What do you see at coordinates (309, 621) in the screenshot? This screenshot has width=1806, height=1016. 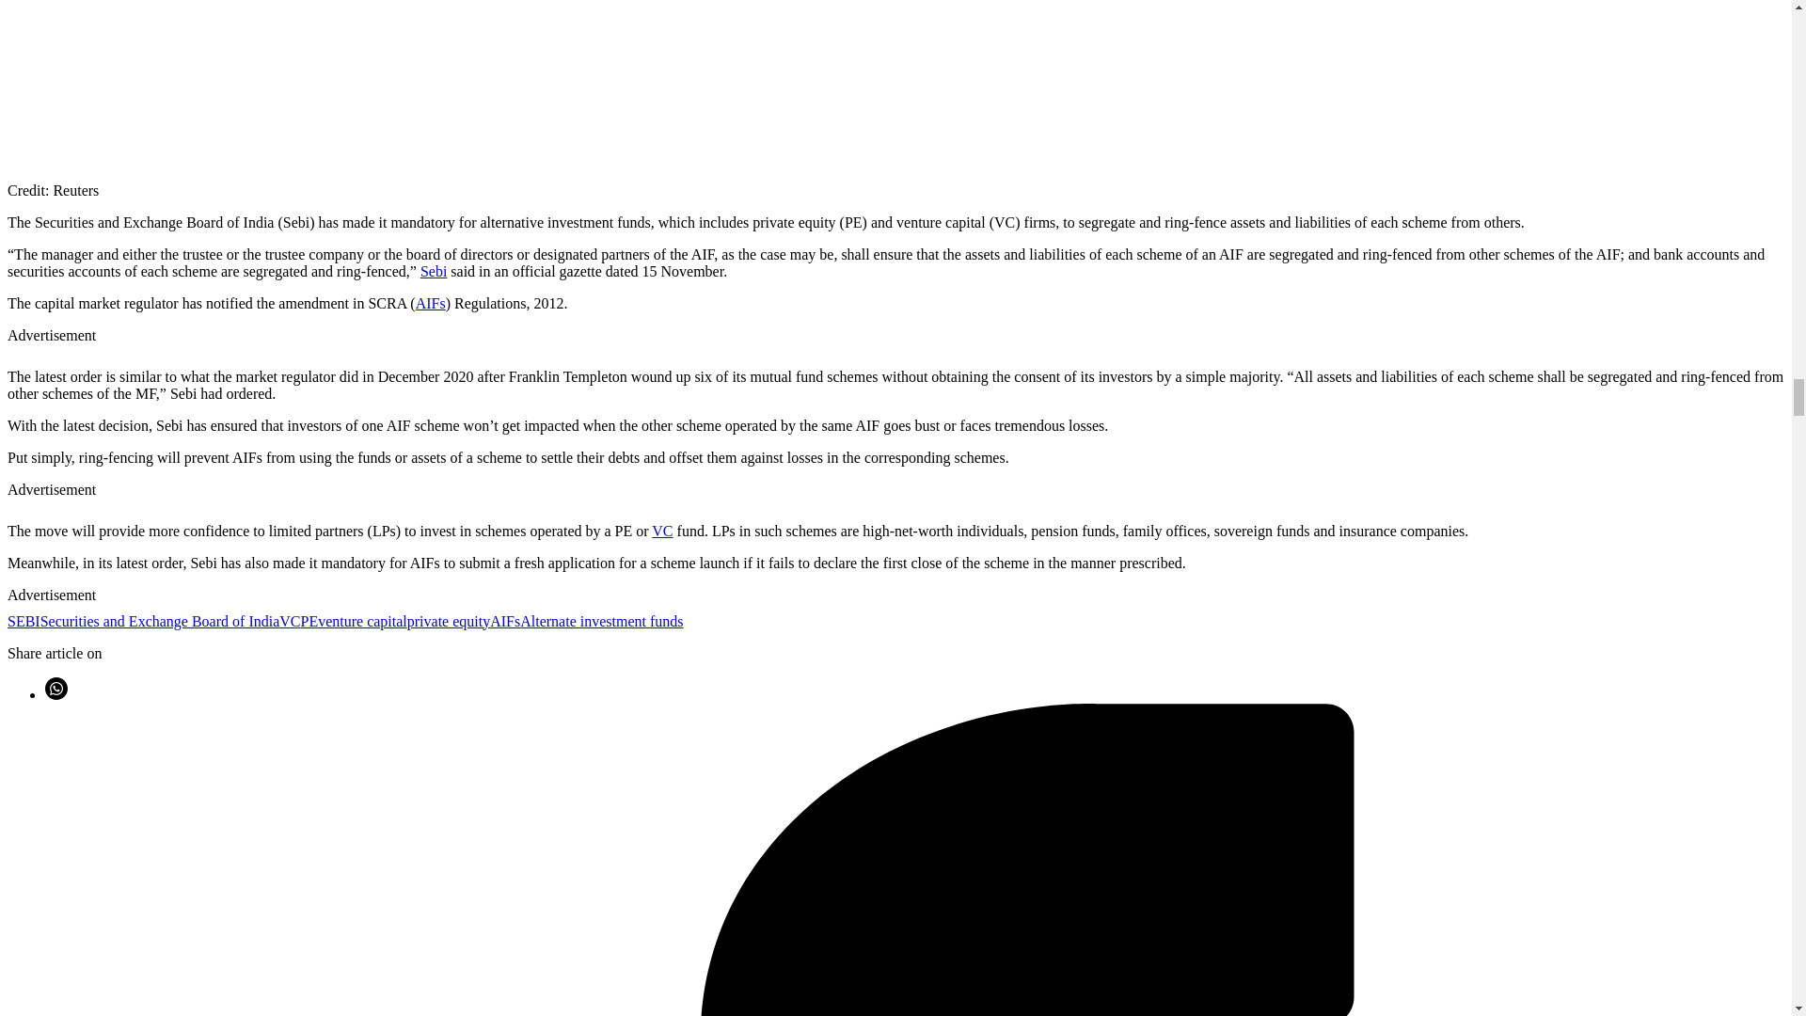 I see `PE` at bounding box center [309, 621].